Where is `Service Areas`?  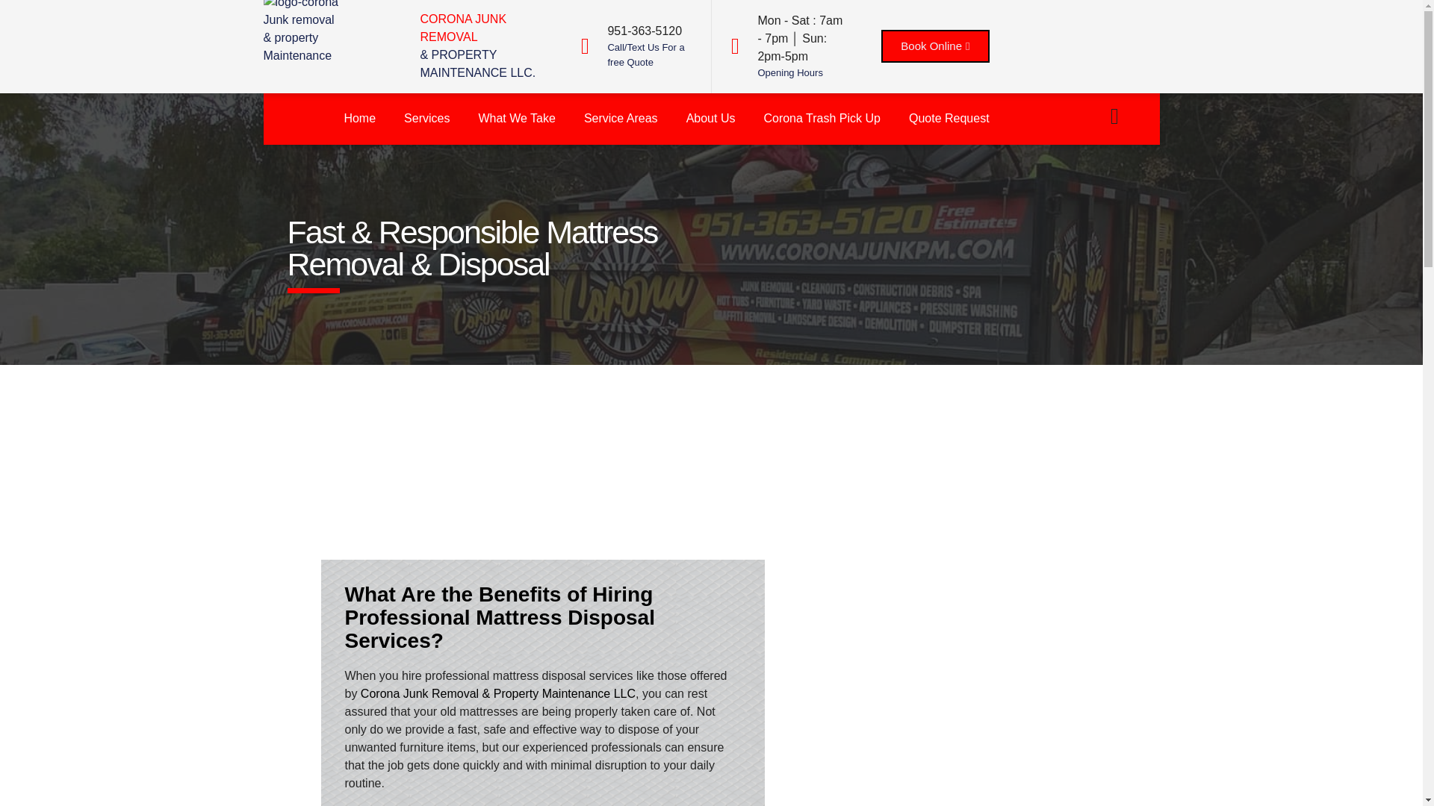
Service Areas is located at coordinates (621, 119).